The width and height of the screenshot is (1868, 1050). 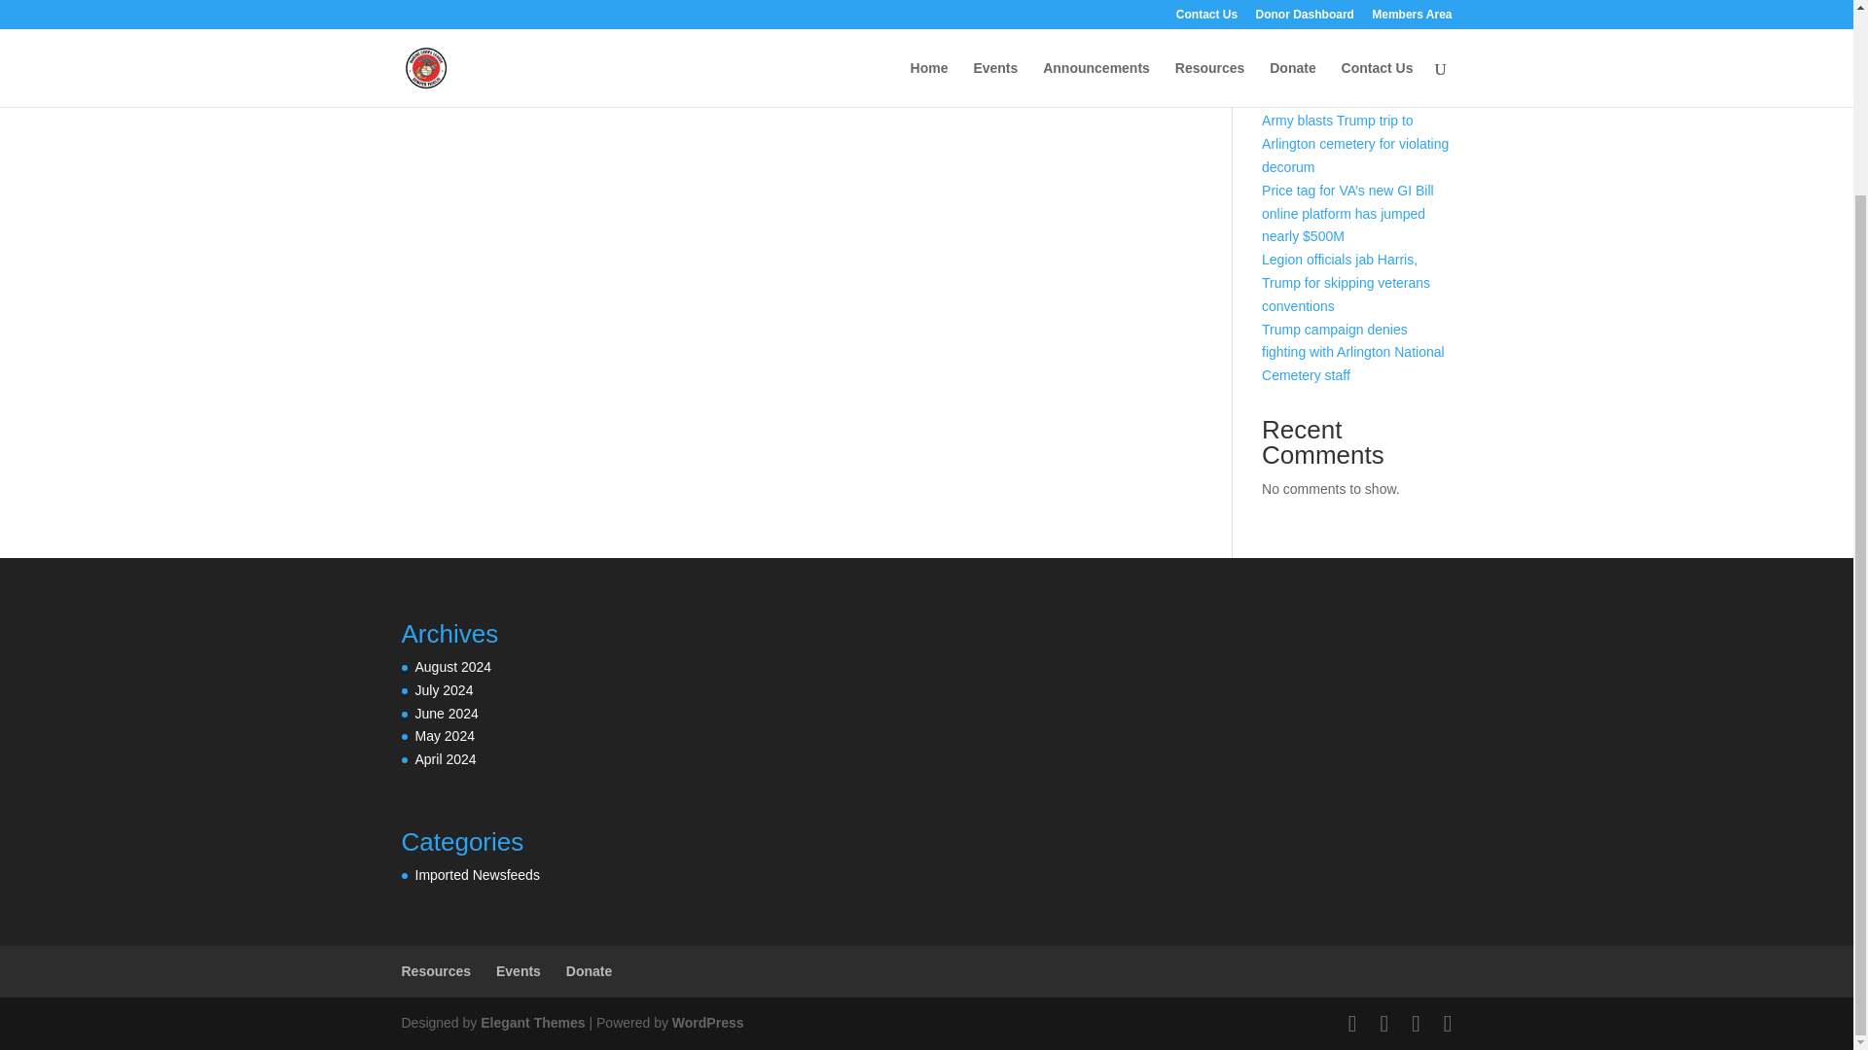 What do you see at coordinates (444, 735) in the screenshot?
I see `May 2024` at bounding box center [444, 735].